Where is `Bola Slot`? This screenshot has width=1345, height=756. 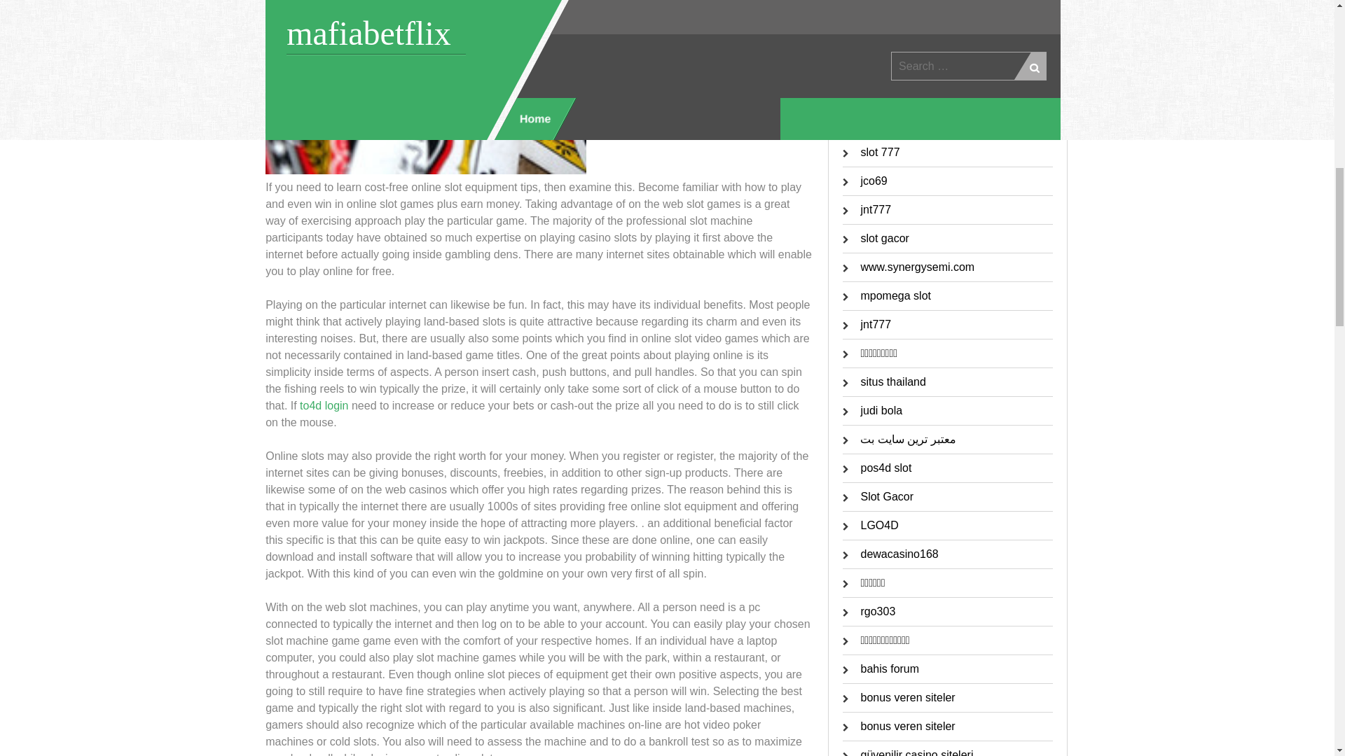 Bola Slot is located at coordinates (883, 66).